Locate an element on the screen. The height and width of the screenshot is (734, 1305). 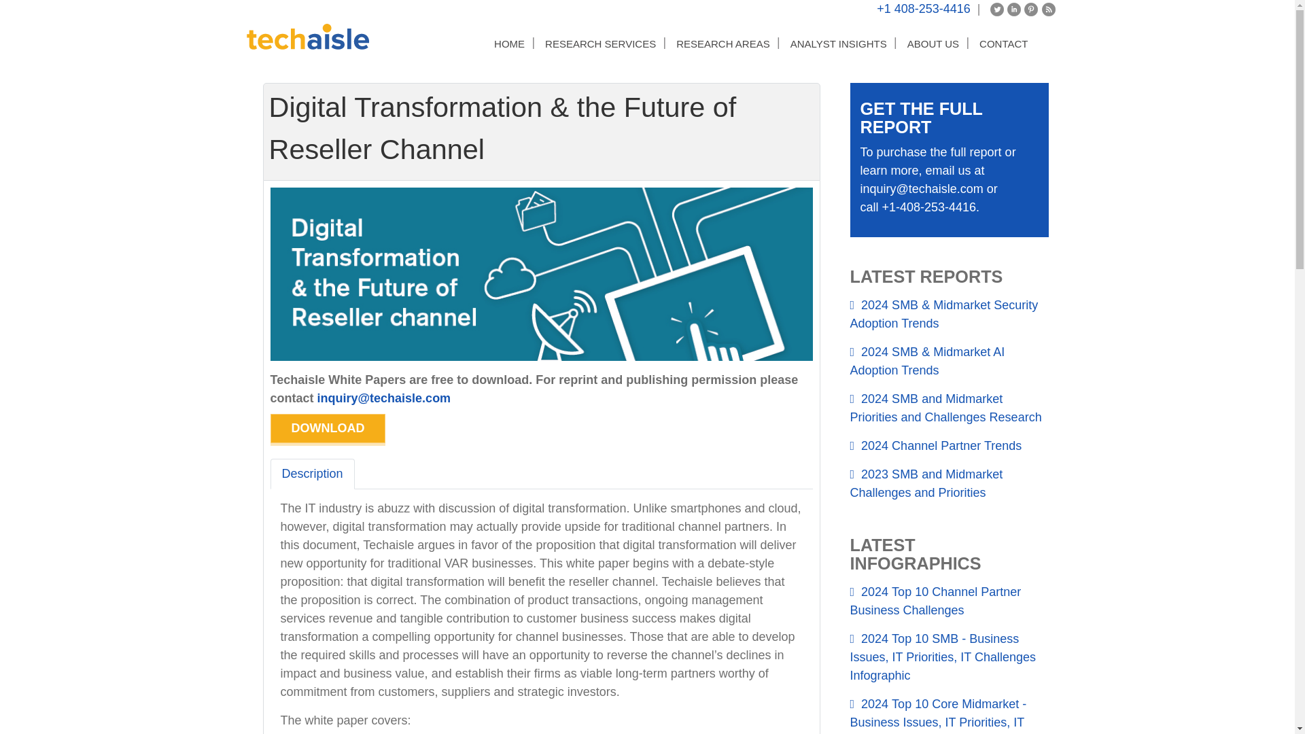
CONTACT is located at coordinates (1003, 43).